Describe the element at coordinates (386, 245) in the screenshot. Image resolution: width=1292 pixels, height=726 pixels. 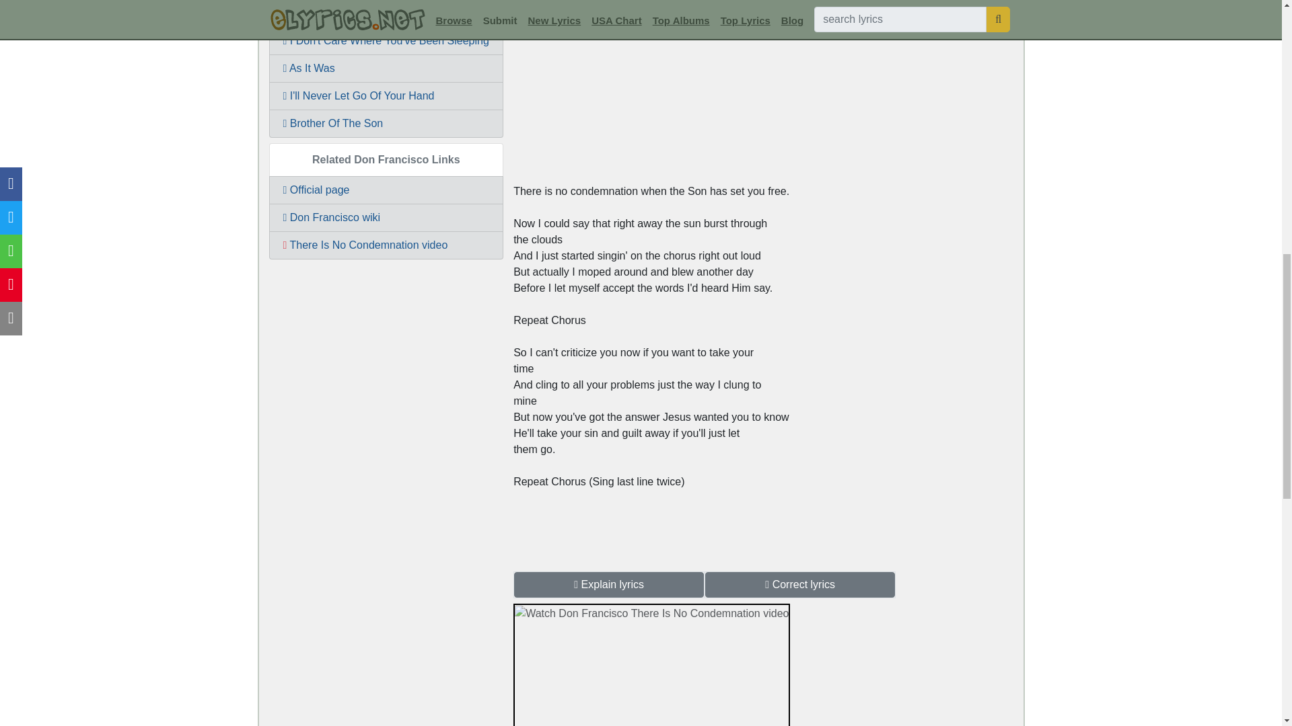
I see `There Is No Condemnation video` at that location.